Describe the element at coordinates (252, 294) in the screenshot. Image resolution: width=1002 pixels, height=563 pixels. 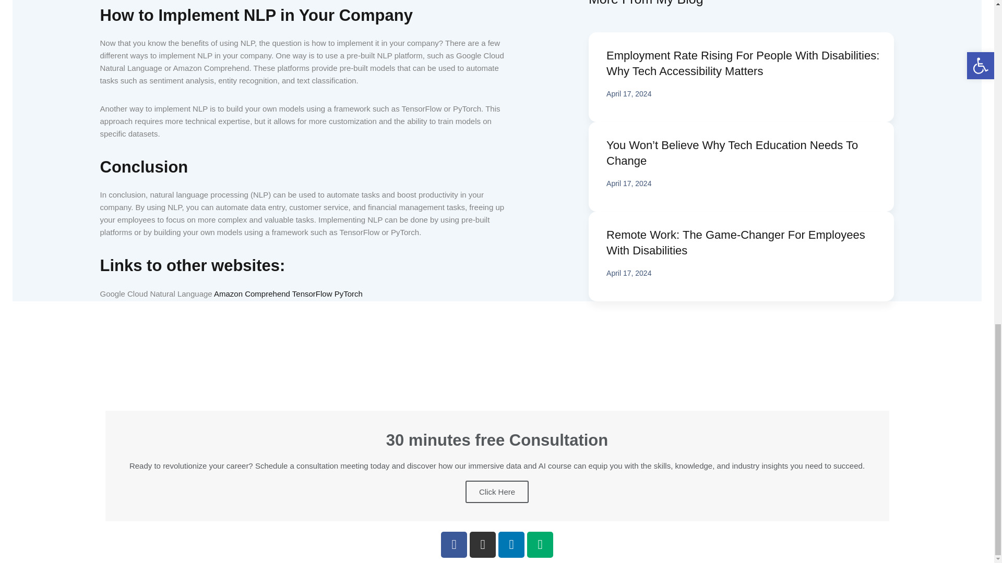
I see `Amazon Comprehend` at that location.